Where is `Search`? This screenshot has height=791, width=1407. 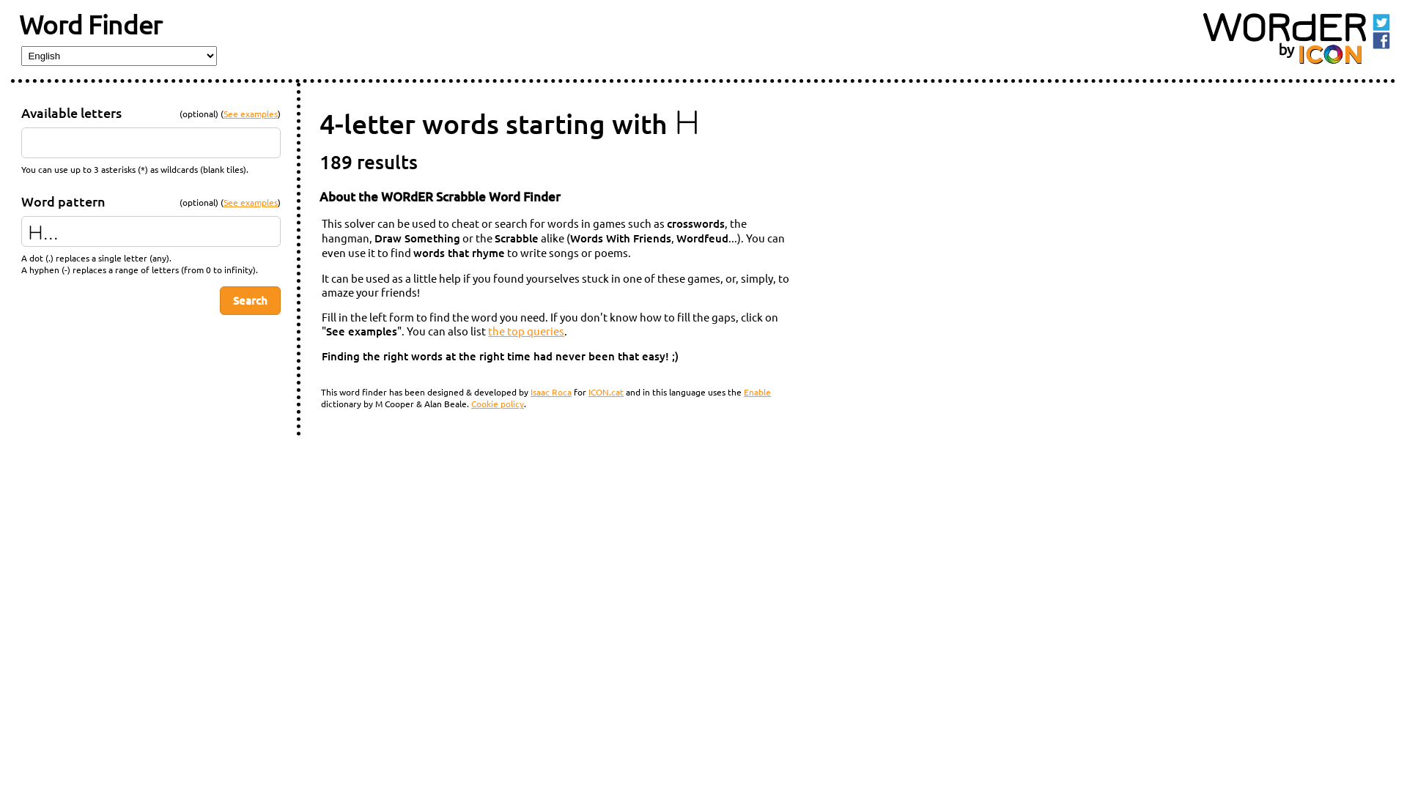 Search is located at coordinates (251, 300).